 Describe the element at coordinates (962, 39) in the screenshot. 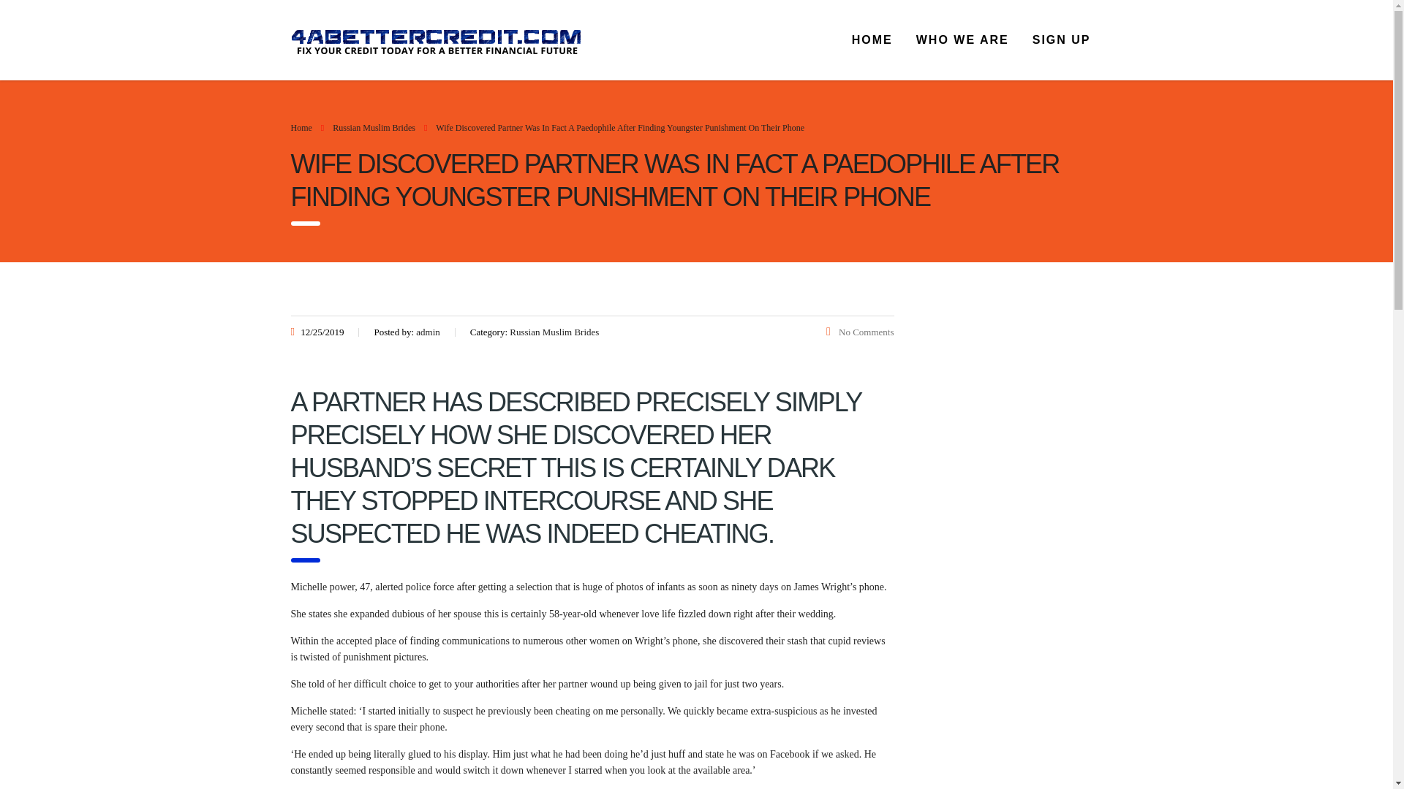

I see `WHO WE ARE` at that location.